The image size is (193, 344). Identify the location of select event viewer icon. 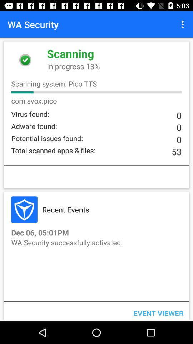
(158, 311).